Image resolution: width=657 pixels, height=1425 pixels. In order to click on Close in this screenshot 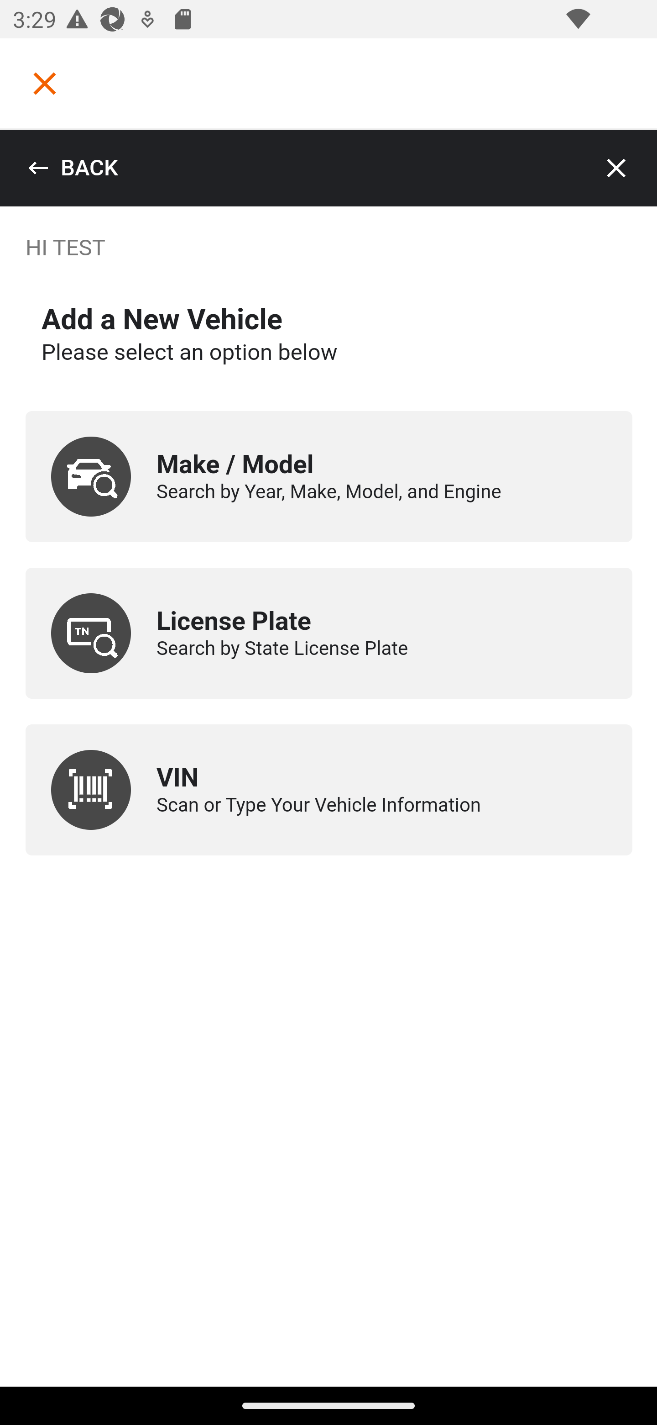, I will do `click(617, 168)`.